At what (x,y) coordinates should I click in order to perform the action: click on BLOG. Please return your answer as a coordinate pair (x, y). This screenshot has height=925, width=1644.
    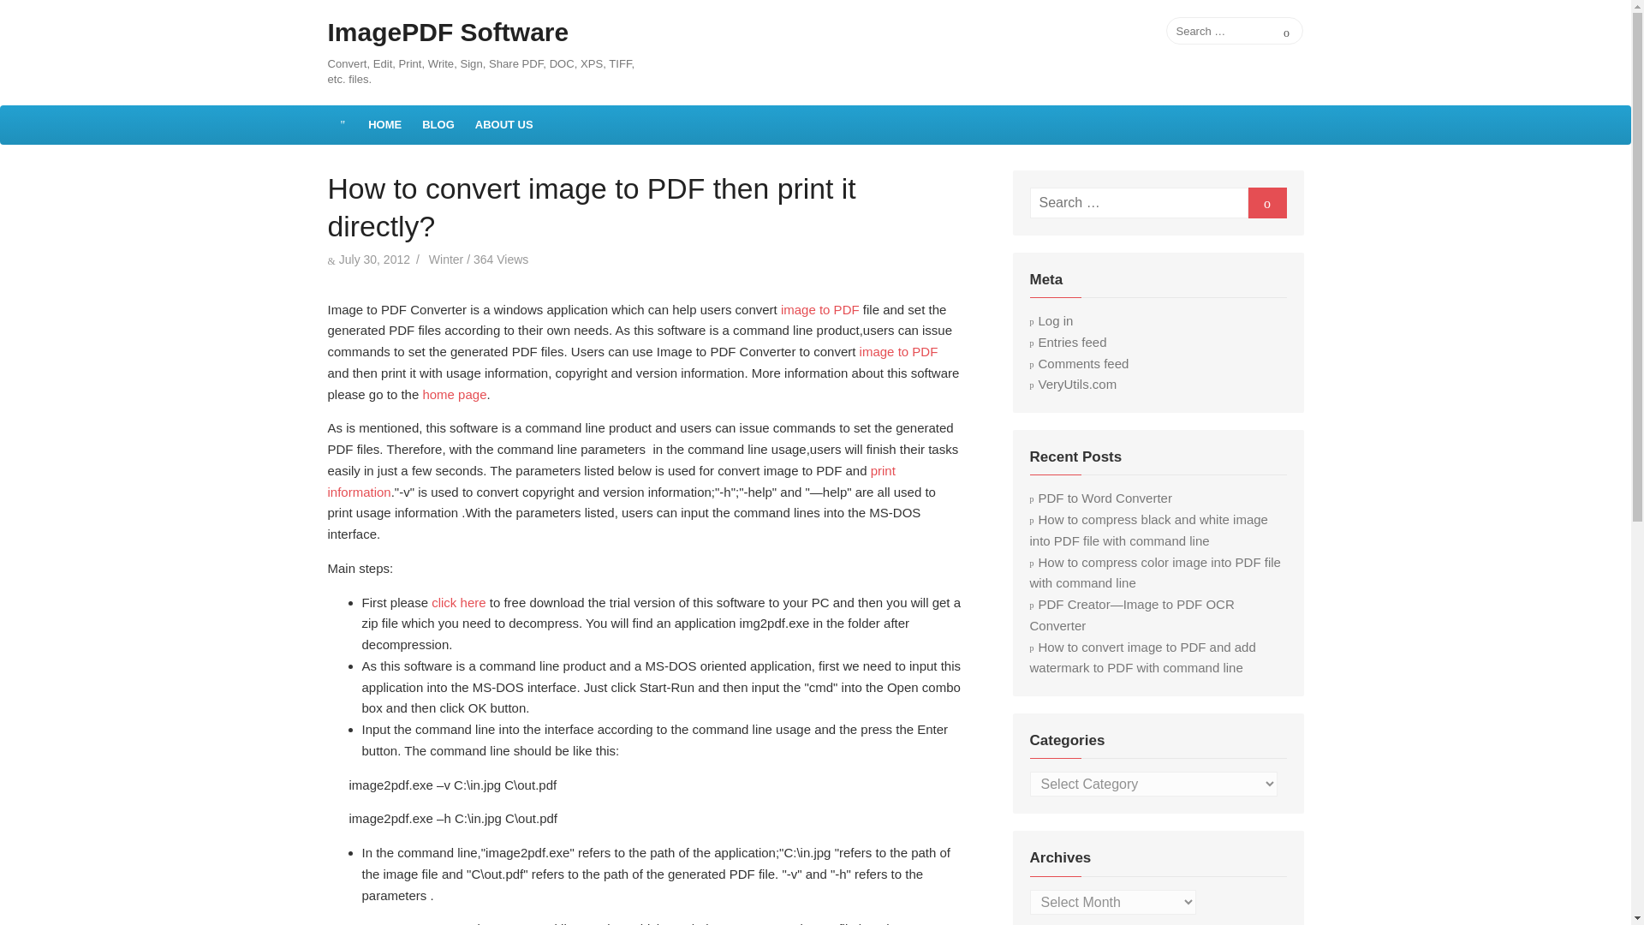
    Looking at the image, I should click on (438, 125).